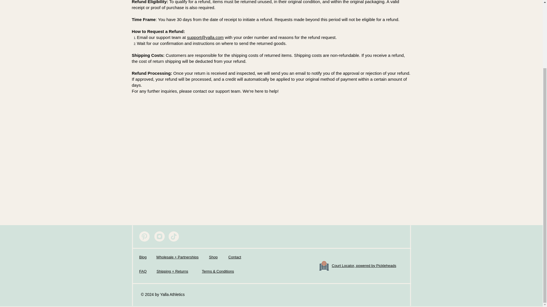  Describe the element at coordinates (142, 271) in the screenshot. I see `FAQ` at that location.